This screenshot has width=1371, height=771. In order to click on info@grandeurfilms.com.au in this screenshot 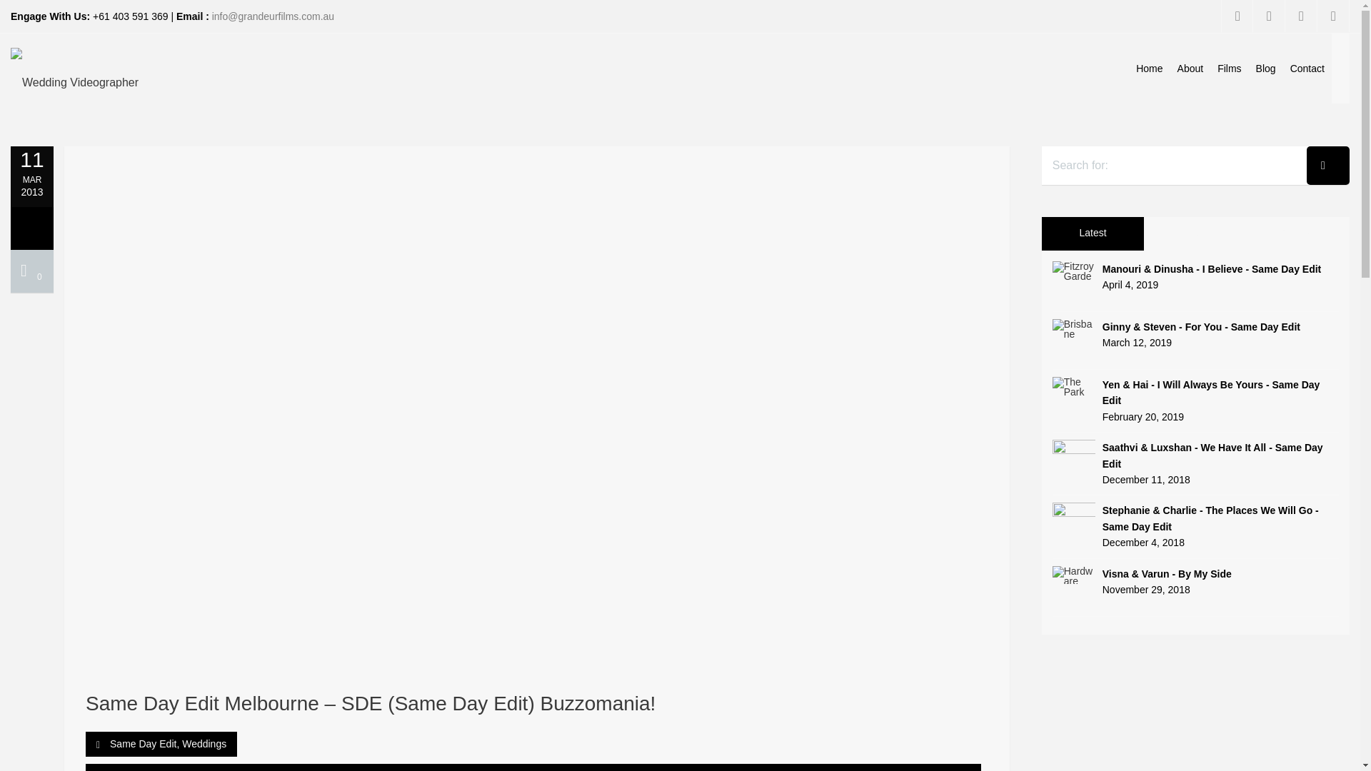, I will do `click(273, 16)`.